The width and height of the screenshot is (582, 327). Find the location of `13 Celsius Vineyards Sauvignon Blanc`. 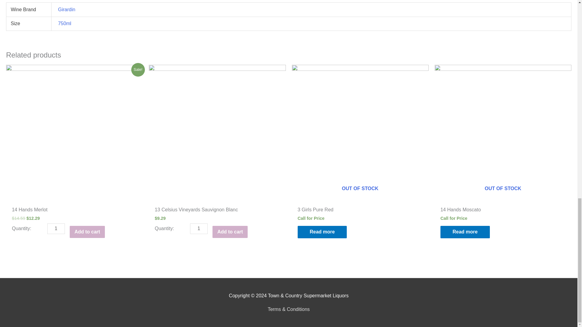

13 Celsius Vineyards Sauvignon Blanc is located at coordinates (196, 211).